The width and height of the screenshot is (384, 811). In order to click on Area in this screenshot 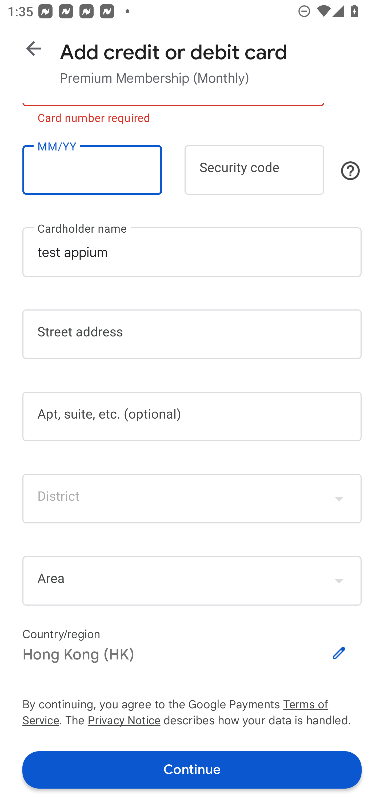, I will do `click(192, 581)`.